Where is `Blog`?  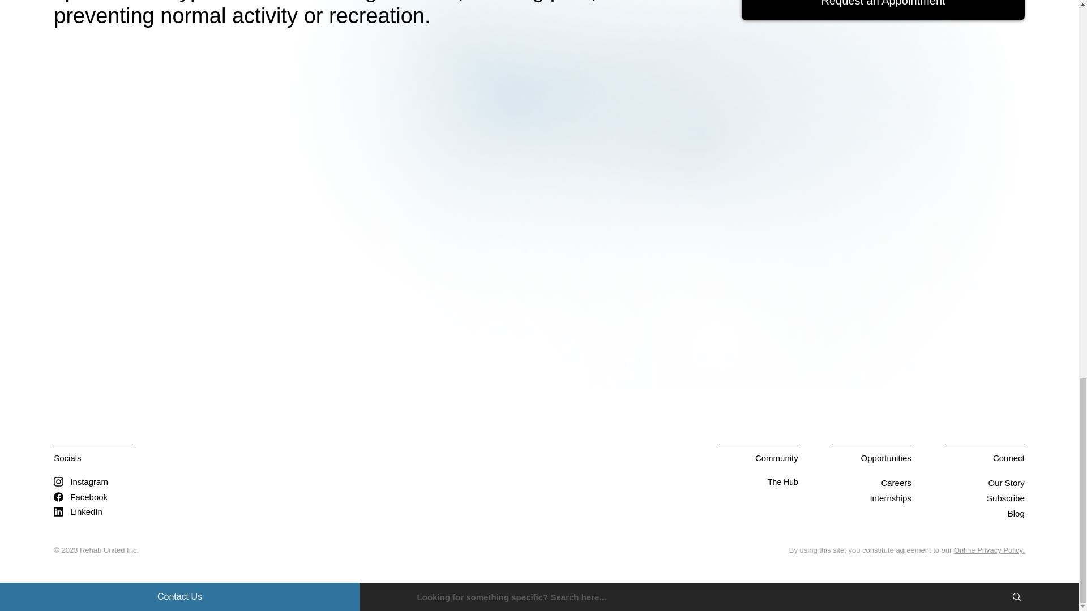
Blog is located at coordinates (1016, 513).